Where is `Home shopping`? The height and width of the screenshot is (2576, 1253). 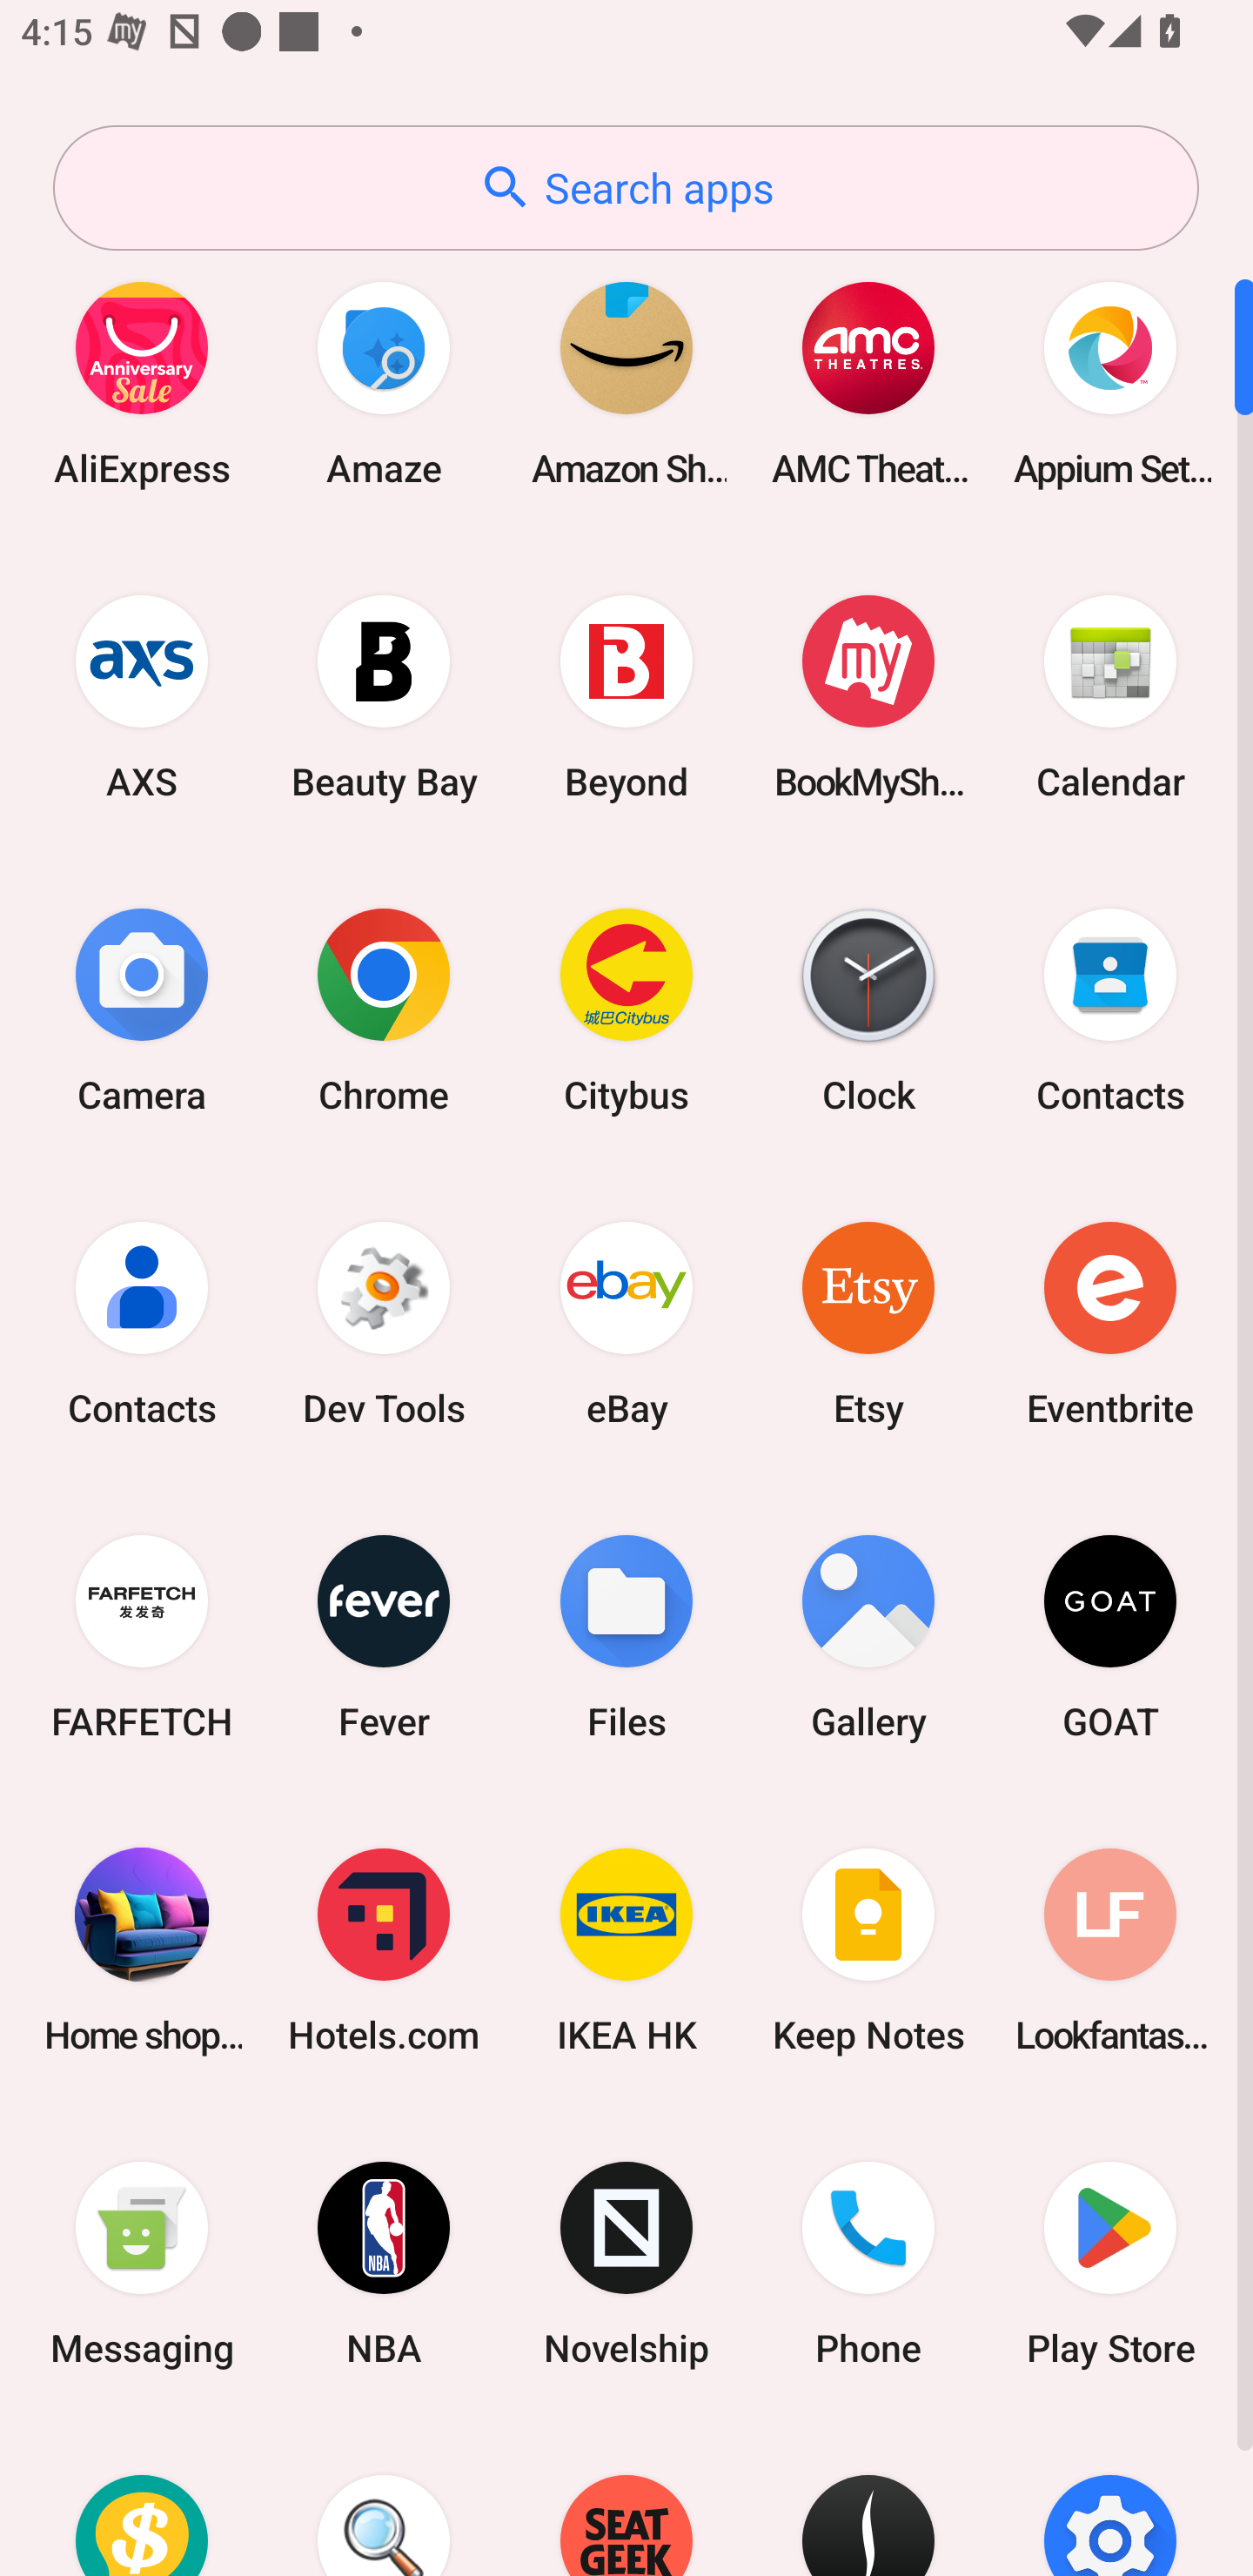
Home shopping is located at coordinates (142, 1949).